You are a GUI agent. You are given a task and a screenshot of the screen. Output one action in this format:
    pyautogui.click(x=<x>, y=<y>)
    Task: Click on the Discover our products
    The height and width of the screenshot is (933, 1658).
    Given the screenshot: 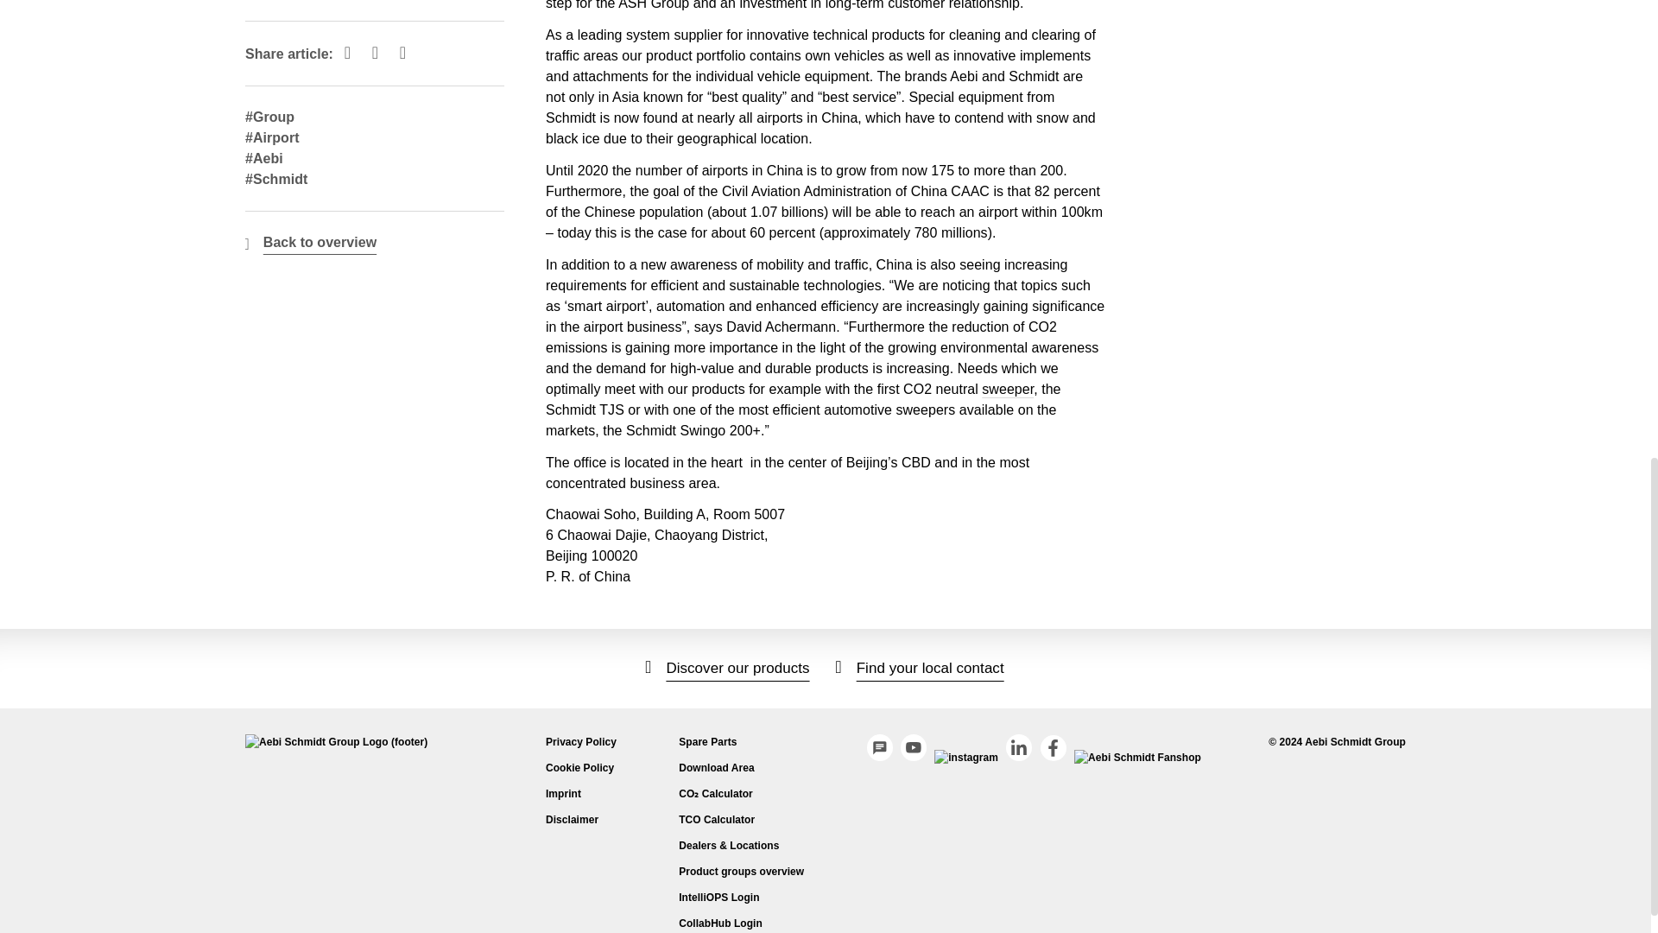 What is the action you would take?
    pyautogui.click(x=727, y=668)
    